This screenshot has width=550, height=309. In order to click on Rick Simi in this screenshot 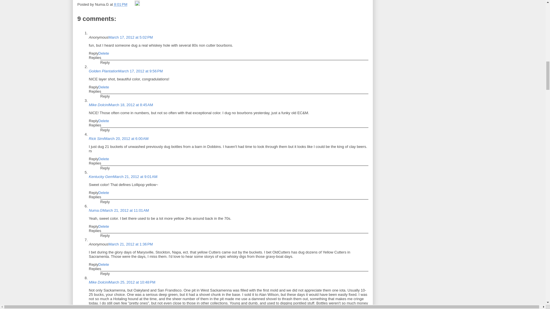, I will do `click(96, 138)`.